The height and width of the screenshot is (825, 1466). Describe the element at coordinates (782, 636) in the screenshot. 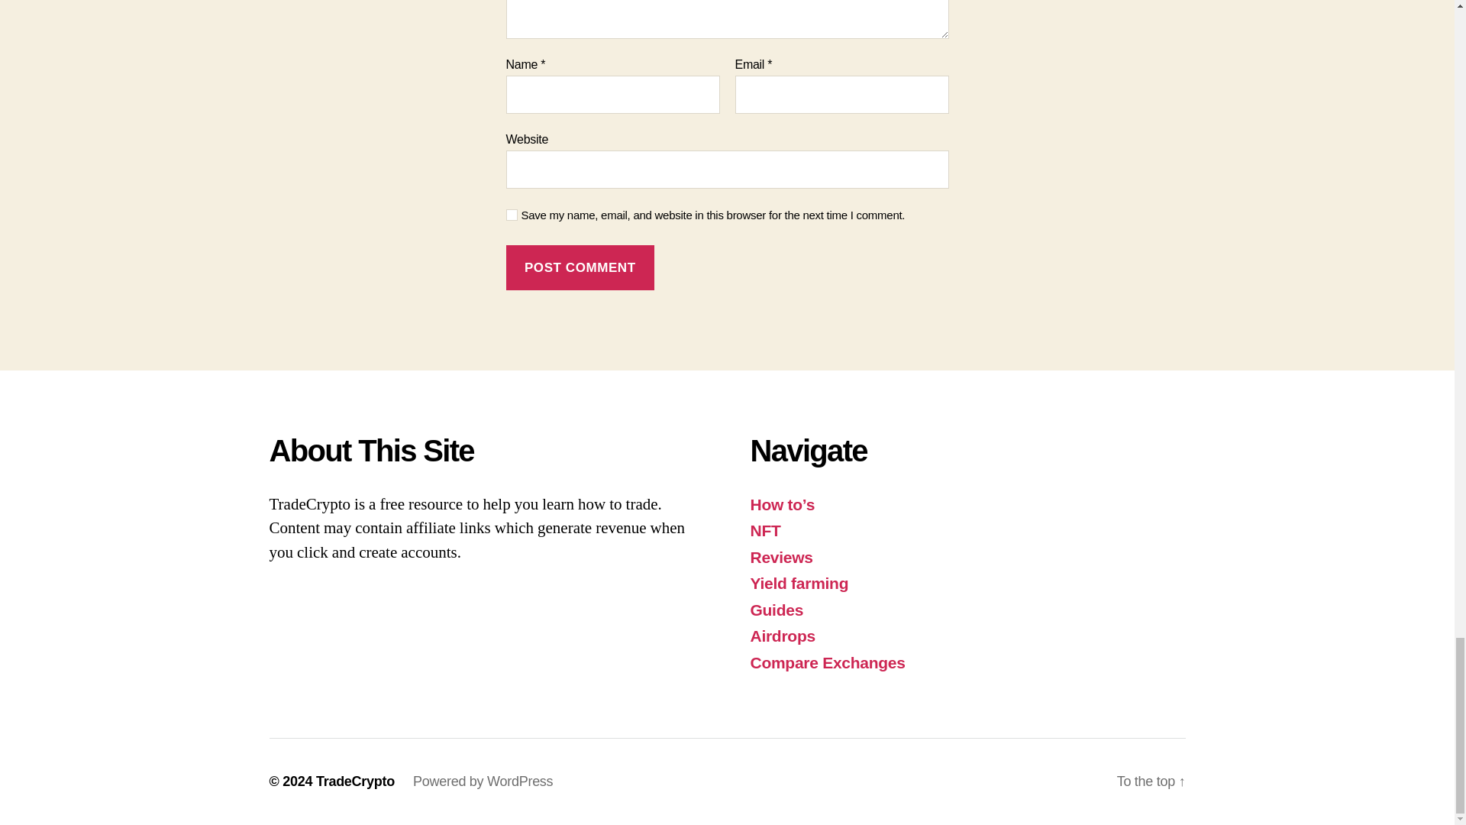

I see `Airdrops` at that location.